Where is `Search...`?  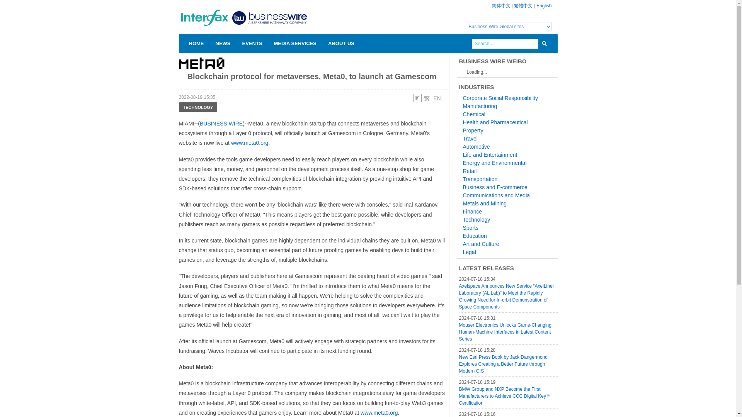 Search... is located at coordinates (505, 44).